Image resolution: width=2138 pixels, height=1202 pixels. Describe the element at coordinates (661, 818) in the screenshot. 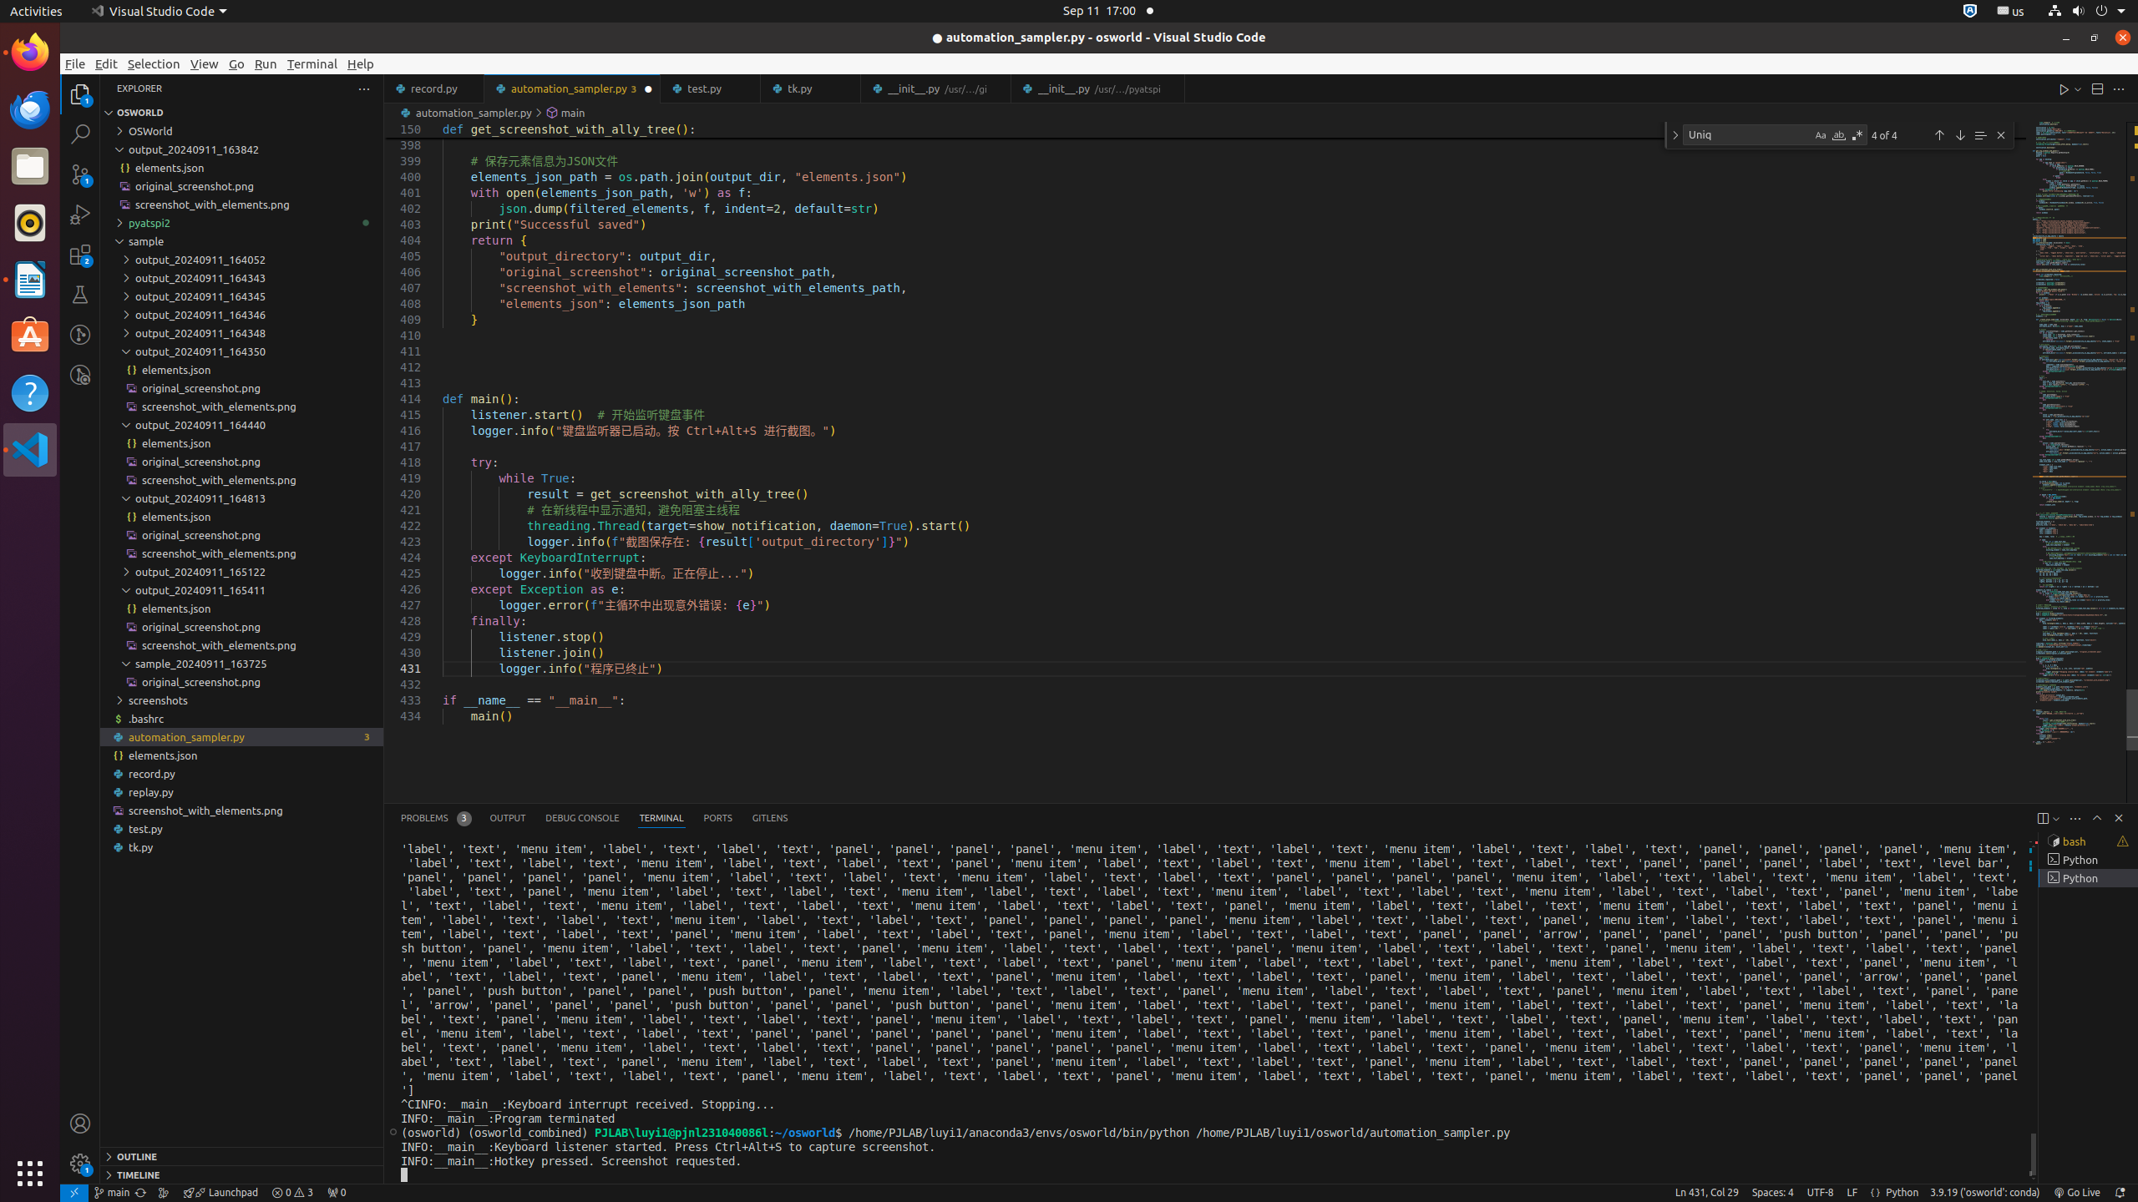

I see `Terminal (Ctrl+`)` at that location.